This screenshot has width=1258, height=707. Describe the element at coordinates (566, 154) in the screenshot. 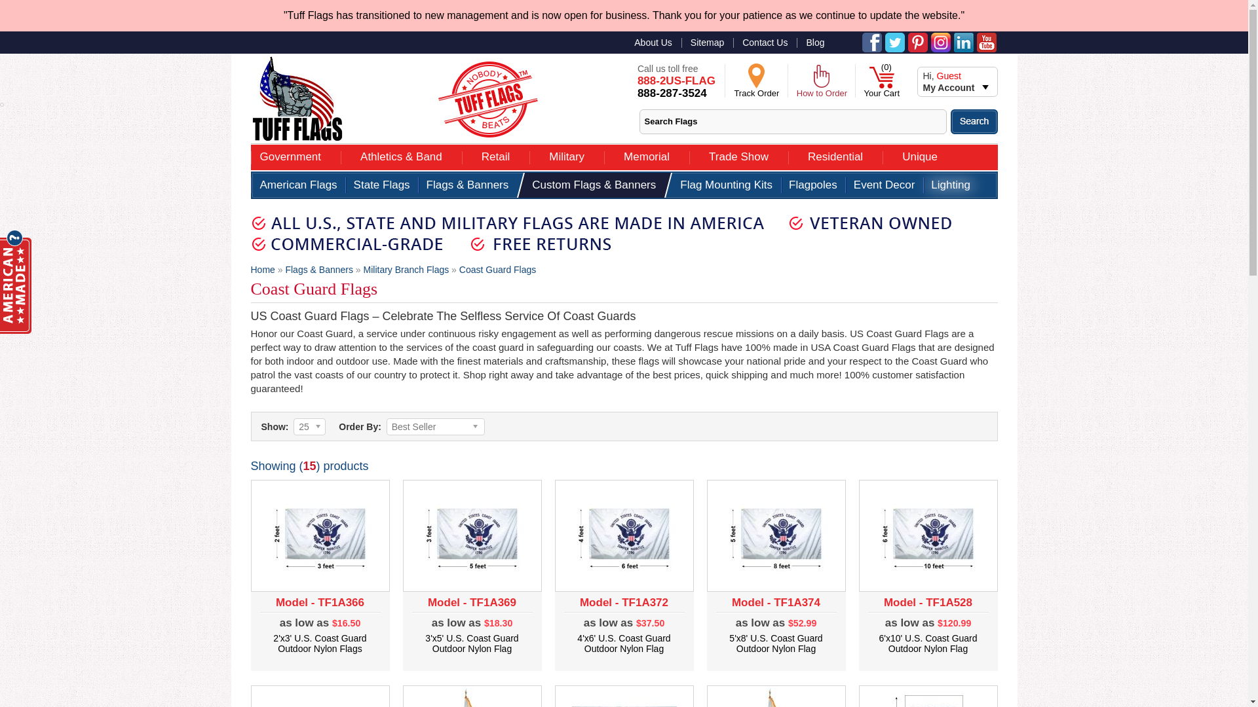

I see `Youtube` at that location.